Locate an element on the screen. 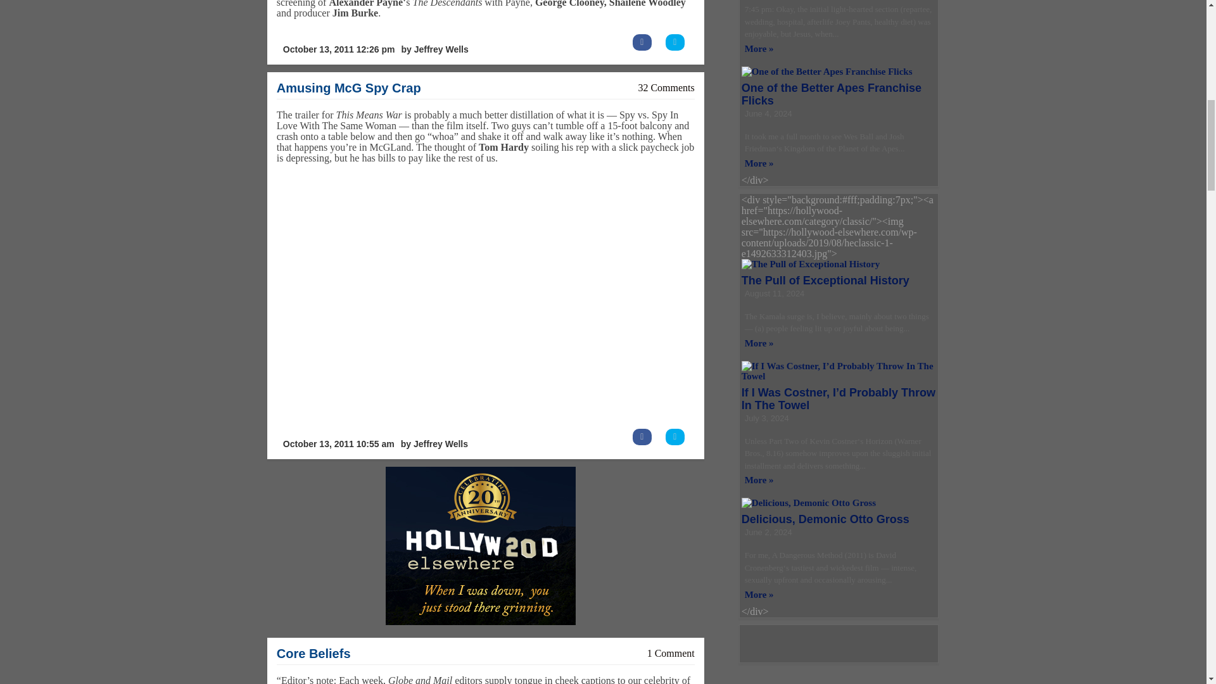 This screenshot has height=684, width=1216. by Jeffrey Wells is located at coordinates (434, 444).